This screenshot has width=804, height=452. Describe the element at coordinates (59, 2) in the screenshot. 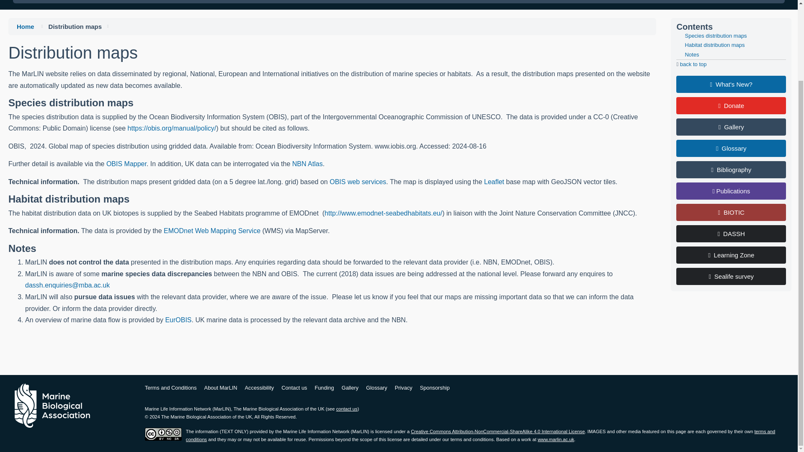

I see `Species` at that location.